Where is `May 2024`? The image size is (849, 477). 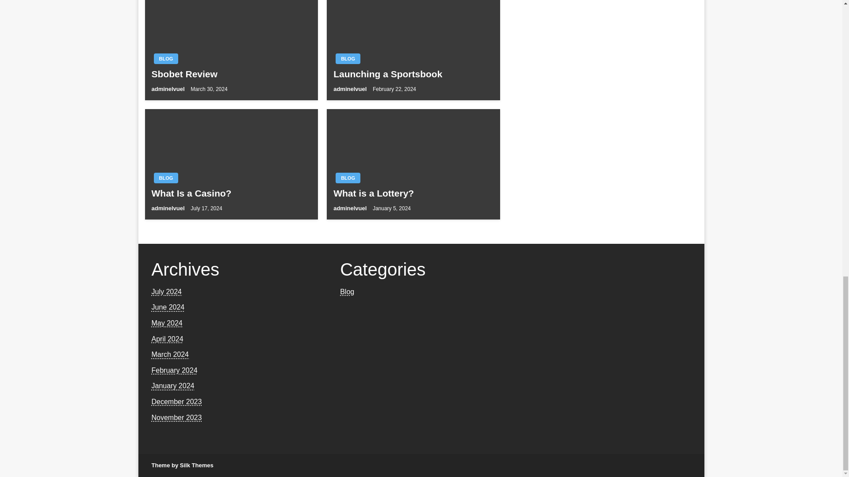 May 2024 is located at coordinates (166, 322).